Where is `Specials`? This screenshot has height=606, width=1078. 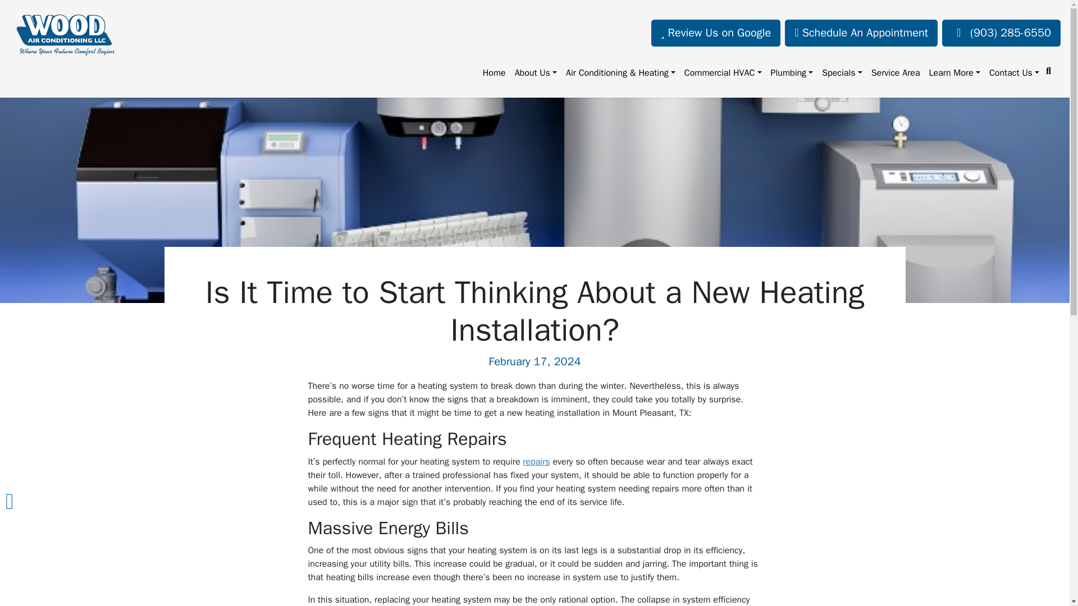 Specials is located at coordinates (842, 73).